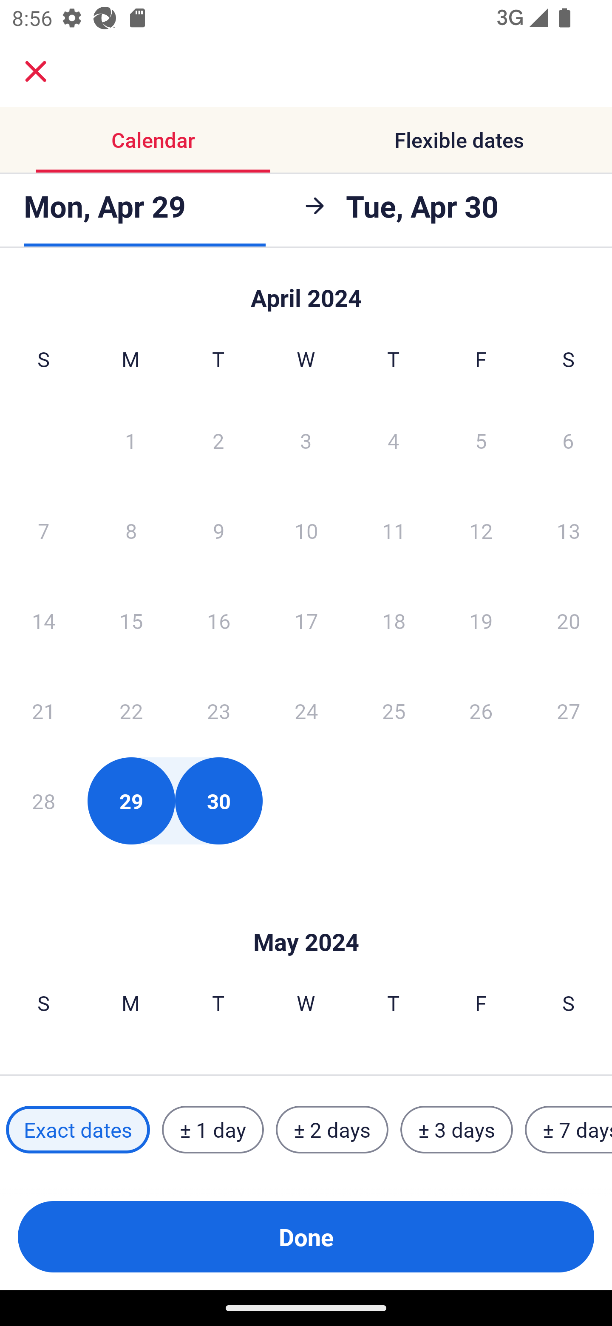 The height and width of the screenshot is (1326, 612). Describe the element at coordinates (306, 290) in the screenshot. I see `Skip to Done` at that location.